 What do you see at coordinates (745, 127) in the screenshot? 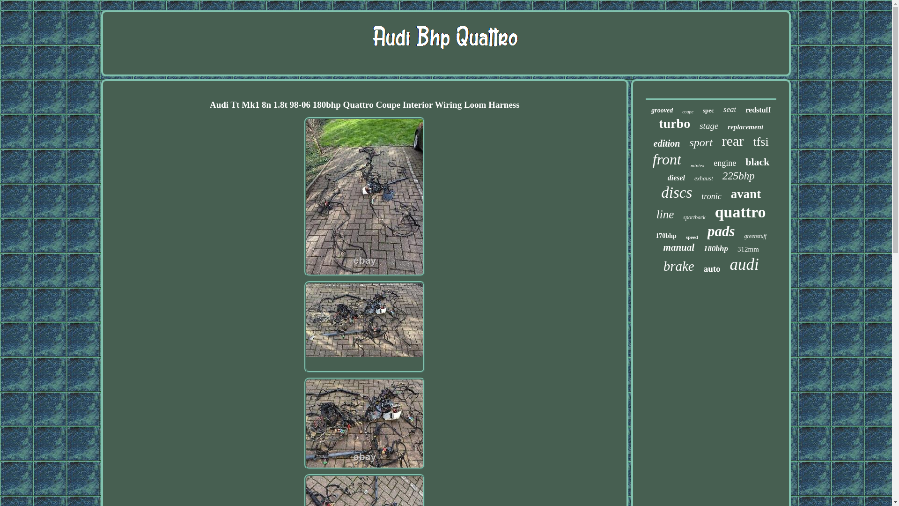
I see `replacement` at bounding box center [745, 127].